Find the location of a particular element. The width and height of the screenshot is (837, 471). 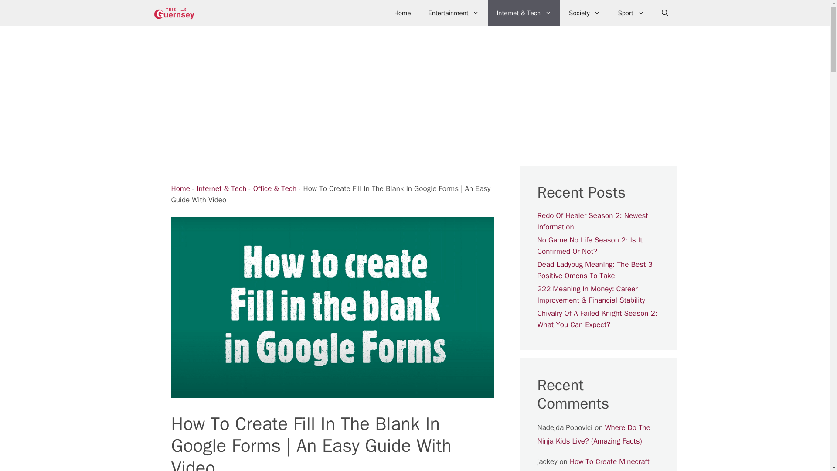

ThisIsGuernsey is located at coordinates (174, 13).